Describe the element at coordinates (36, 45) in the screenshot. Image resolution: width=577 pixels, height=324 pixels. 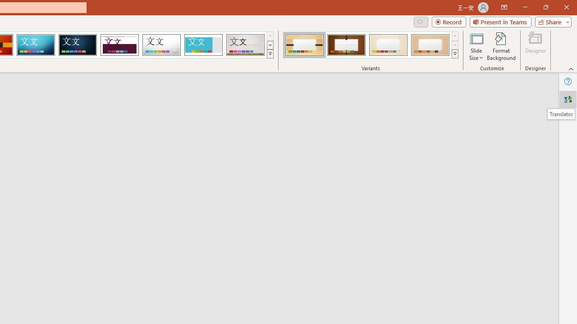
I see `Circuit` at that location.